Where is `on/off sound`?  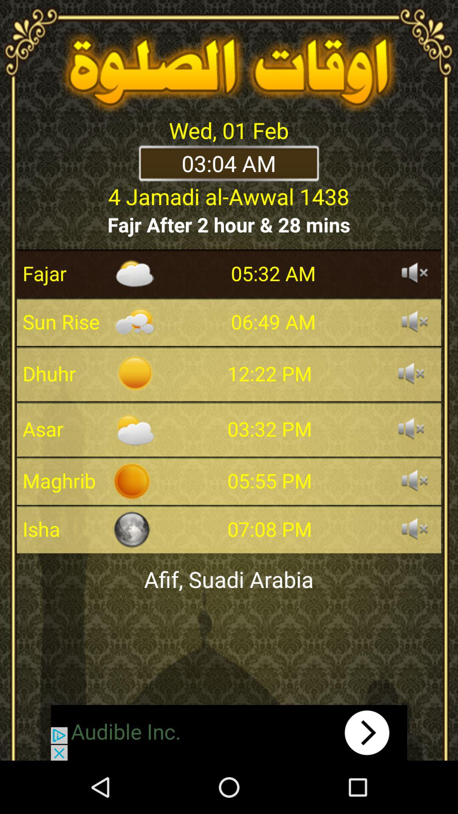
on/off sound is located at coordinates (415, 273).